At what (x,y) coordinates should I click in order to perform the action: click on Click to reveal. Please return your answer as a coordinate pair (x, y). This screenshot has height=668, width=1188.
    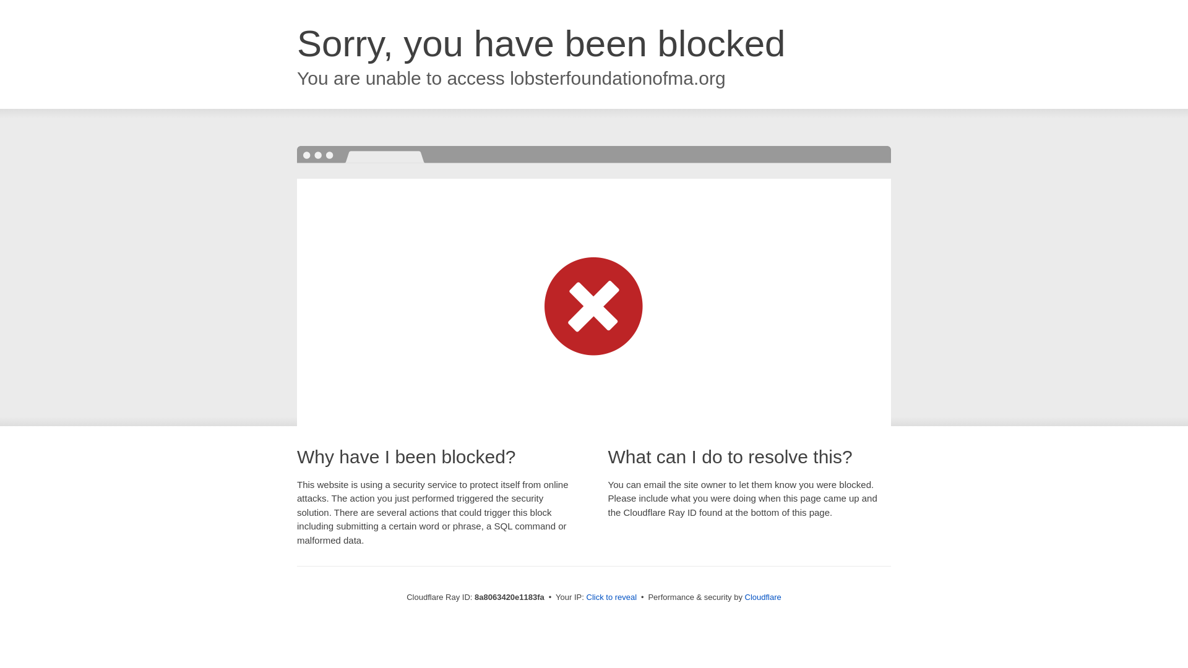
    Looking at the image, I should click on (611, 597).